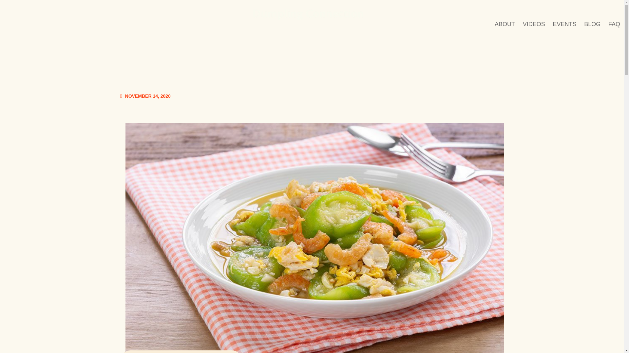 The height and width of the screenshot is (353, 629). What do you see at coordinates (565, 27) in the screenshot?
I see `EVENTS` at bounding box center [565, 27].